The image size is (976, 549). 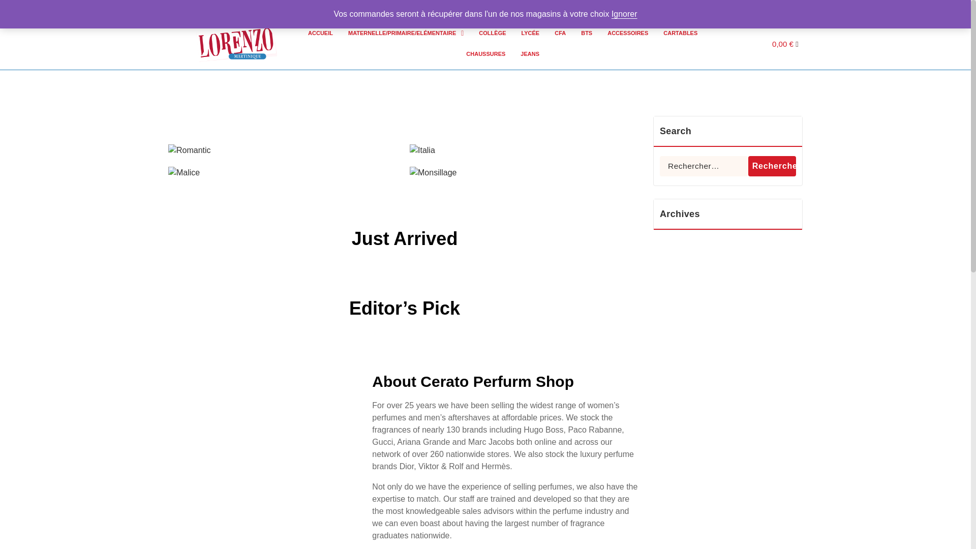 What do you see at coordinates (750, 8) in the screenshot?
I see `Contact` at bounding box center [750, 8].